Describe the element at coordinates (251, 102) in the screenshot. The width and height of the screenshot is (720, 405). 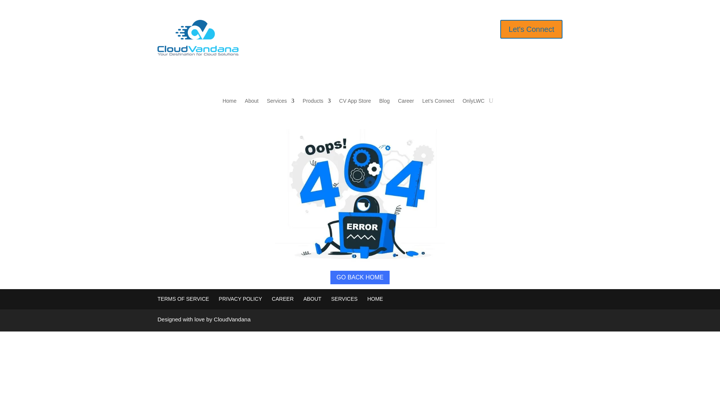
I see `About` at that location.